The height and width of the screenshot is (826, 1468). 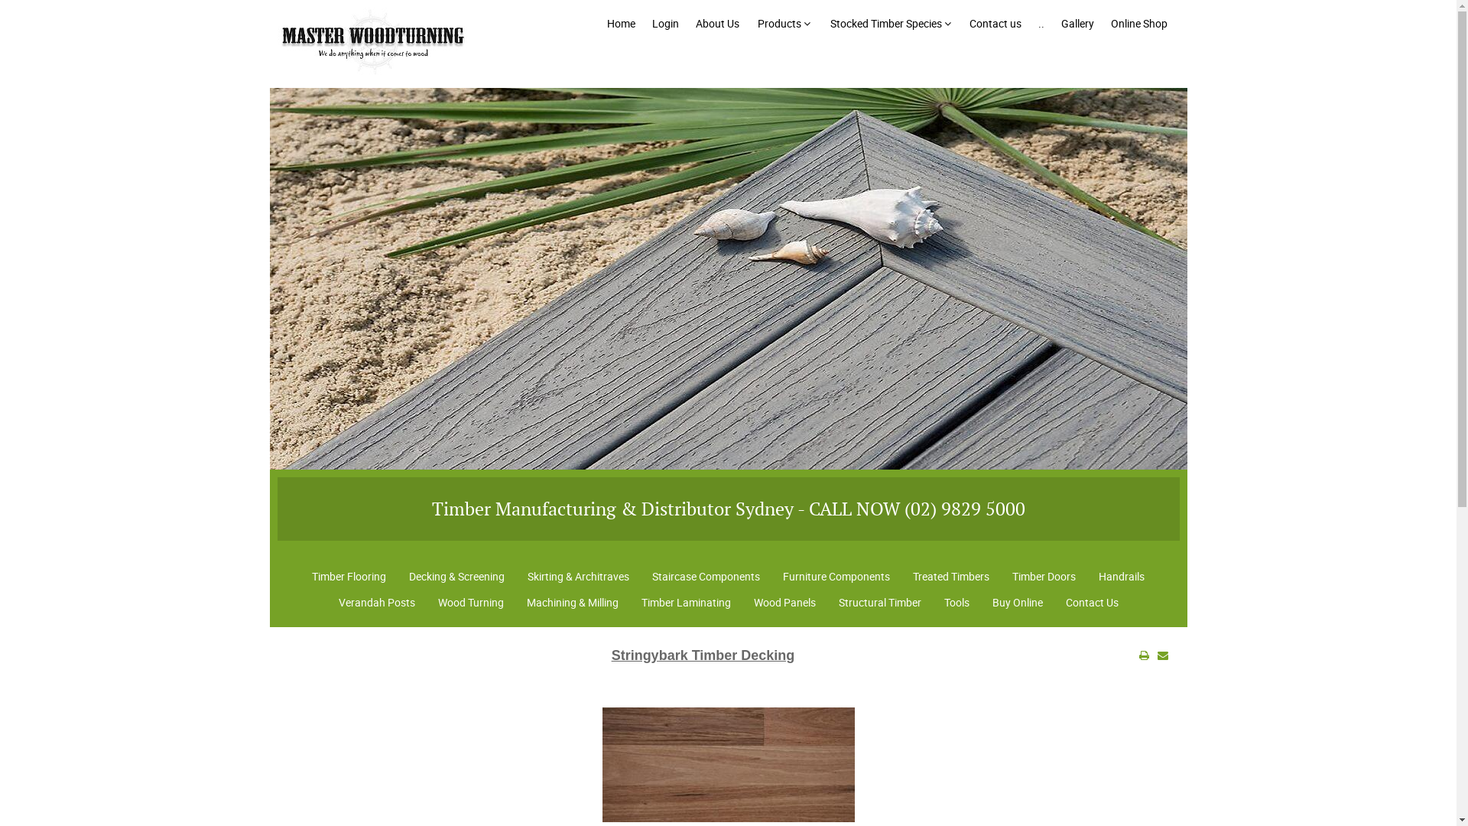 I want to click on Timber Doors, so click(x=1044, y=577).